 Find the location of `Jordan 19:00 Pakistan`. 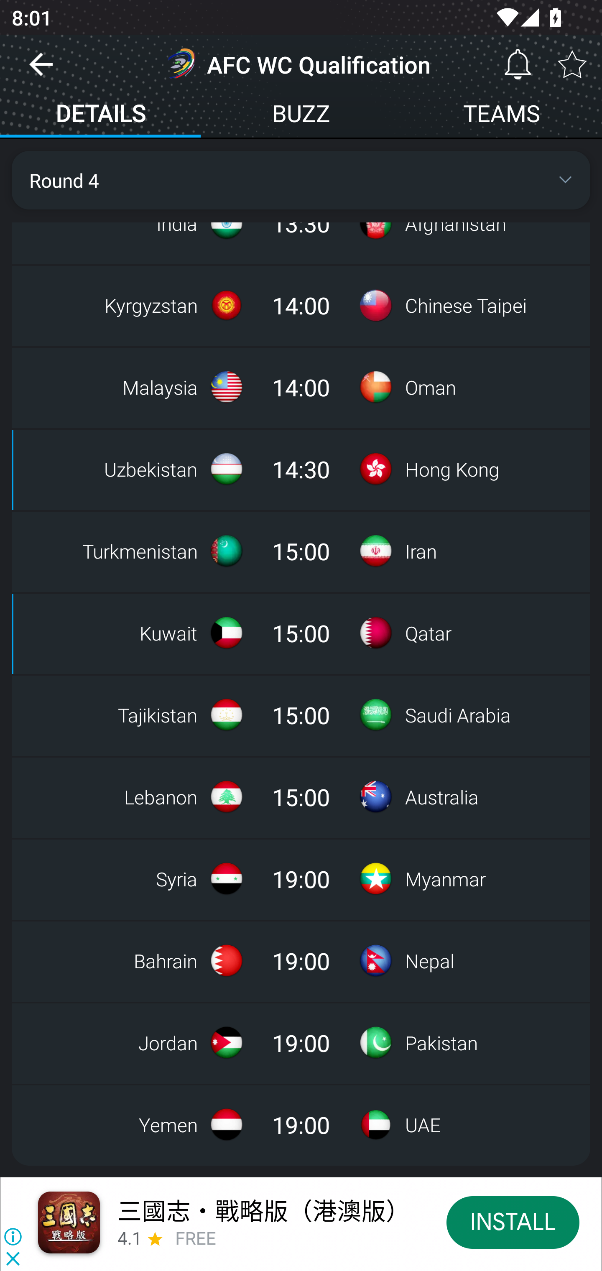

Jordan 19:00 Pakistan is located at coordinates (301, 1043).